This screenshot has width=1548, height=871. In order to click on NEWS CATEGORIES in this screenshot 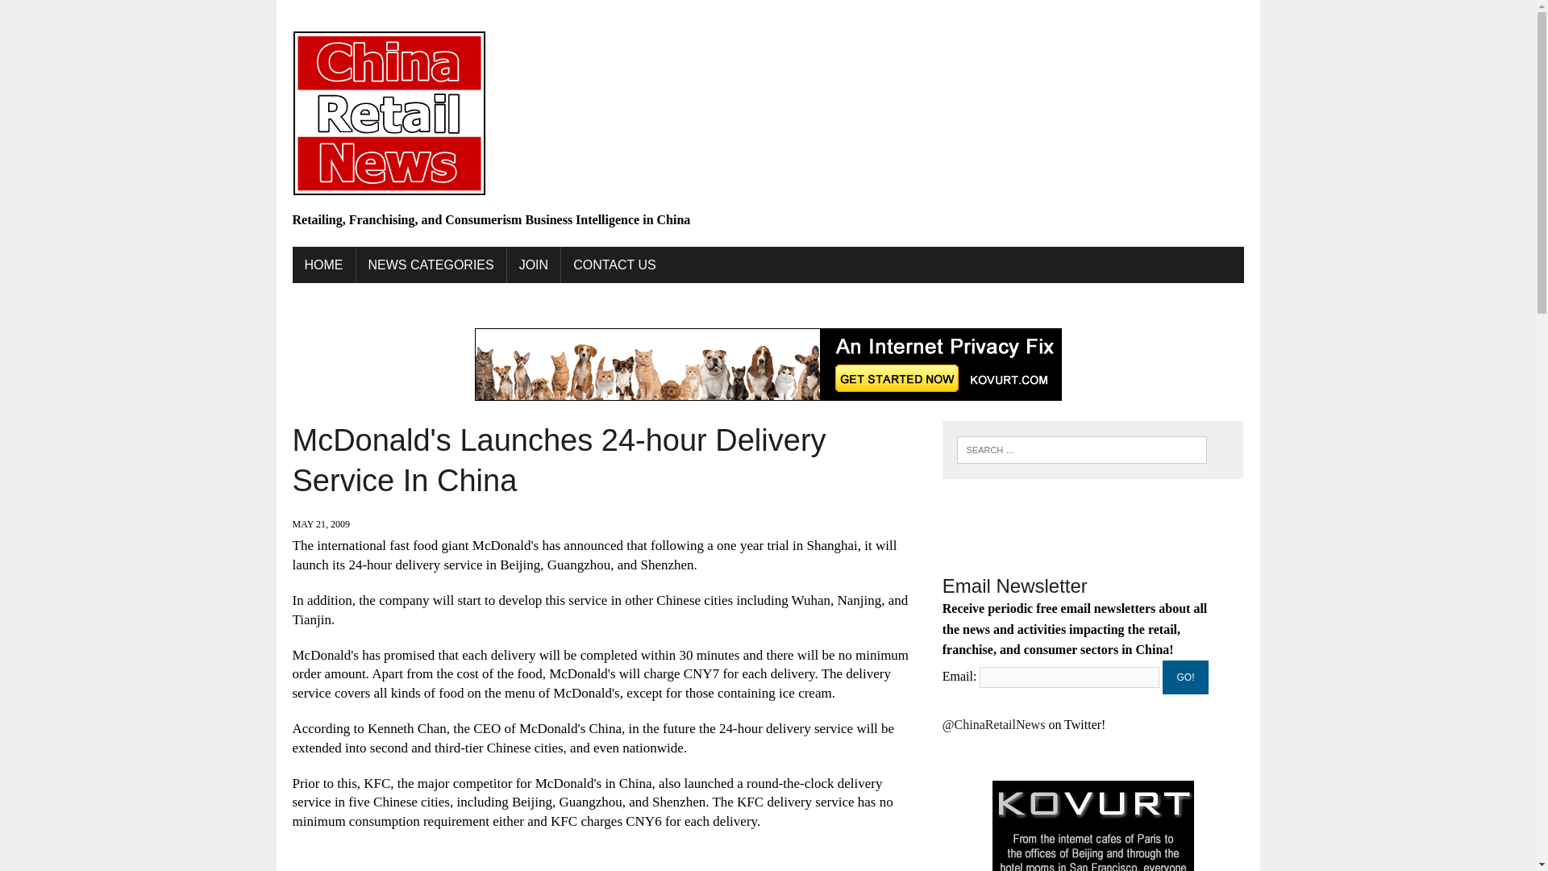, I will do `click(431, 265)`.